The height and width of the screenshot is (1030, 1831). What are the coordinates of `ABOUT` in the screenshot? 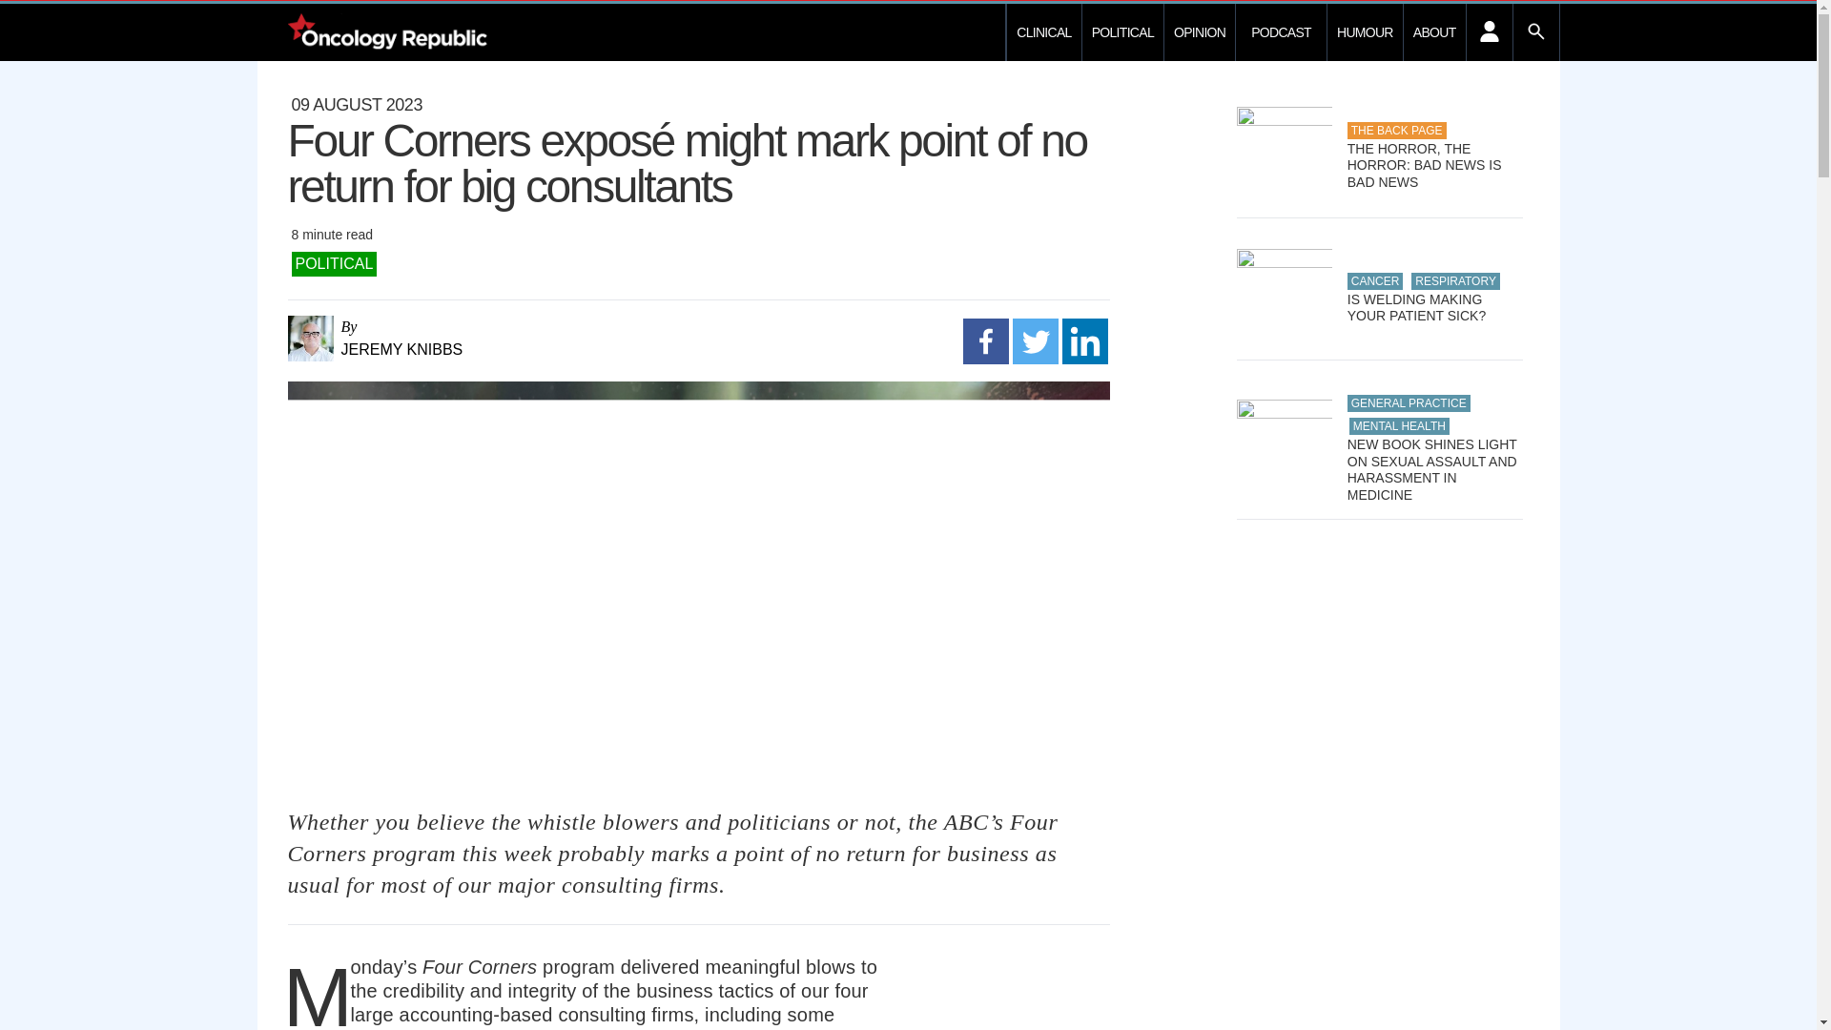 It's located at (1434, 32).